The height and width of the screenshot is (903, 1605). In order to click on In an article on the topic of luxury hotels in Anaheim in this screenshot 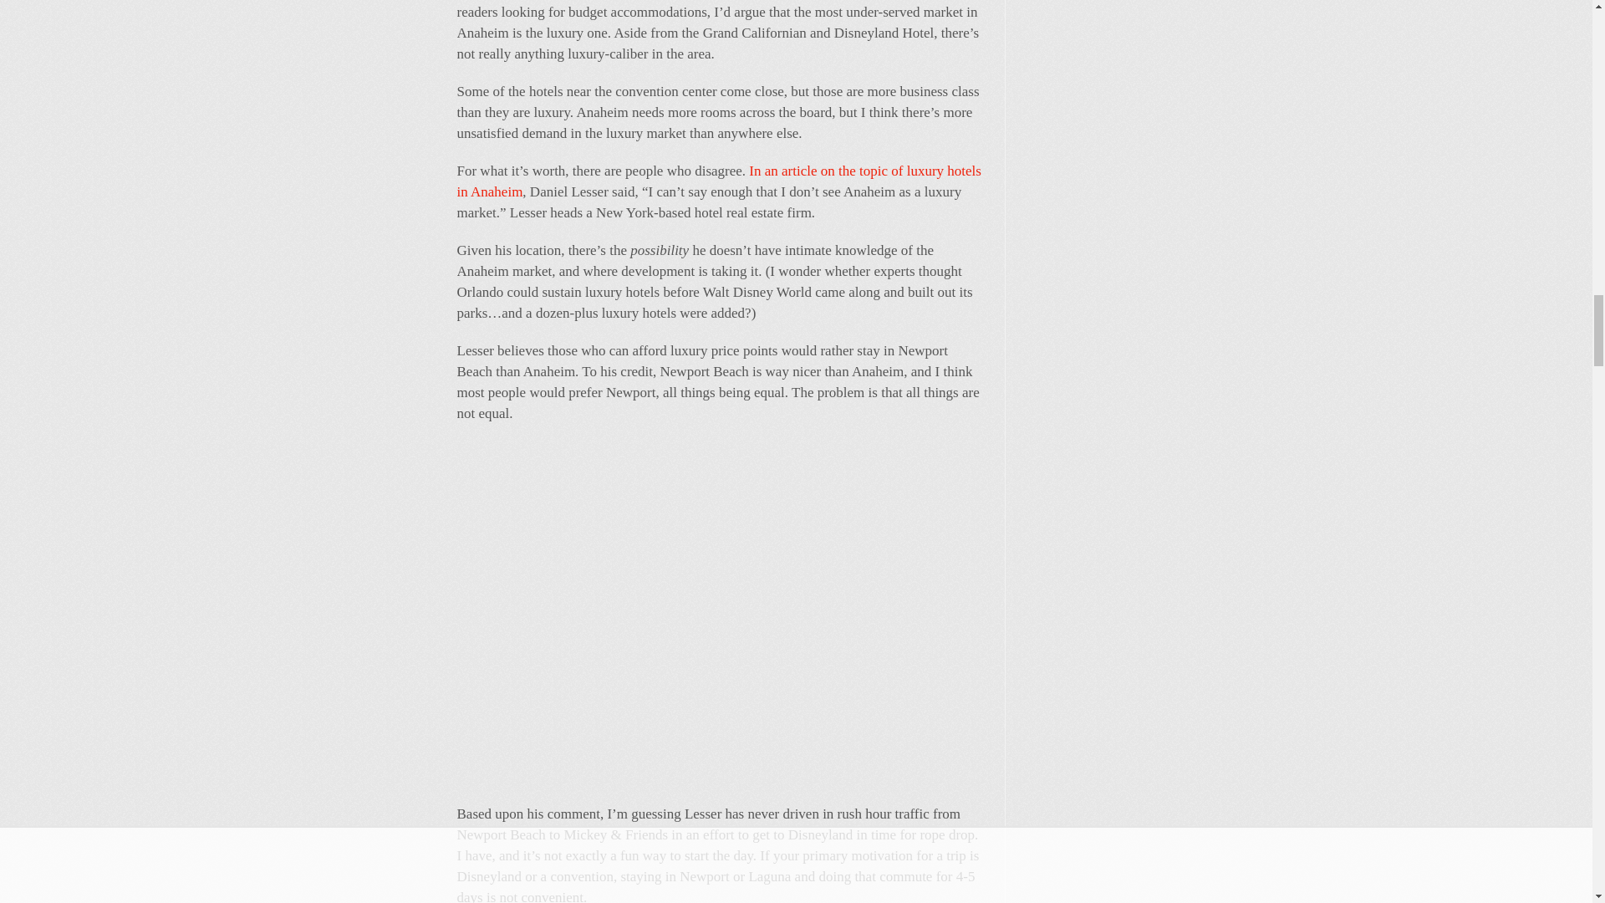, I will do `click(718, 181)`.